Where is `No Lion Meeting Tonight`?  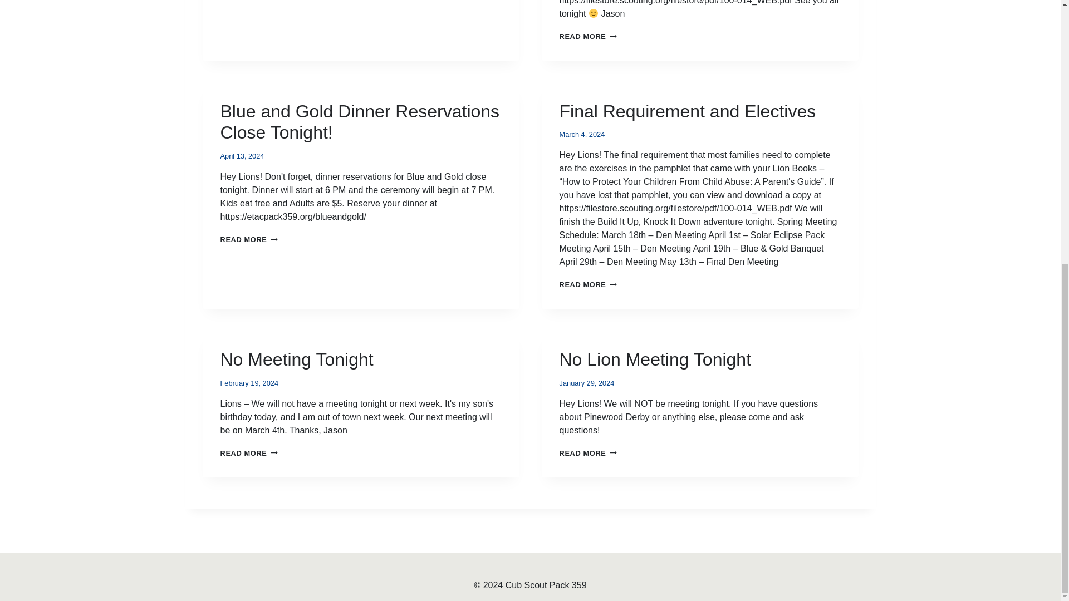
No Lion Meeting Tonight is located at coordinates (655, 359).